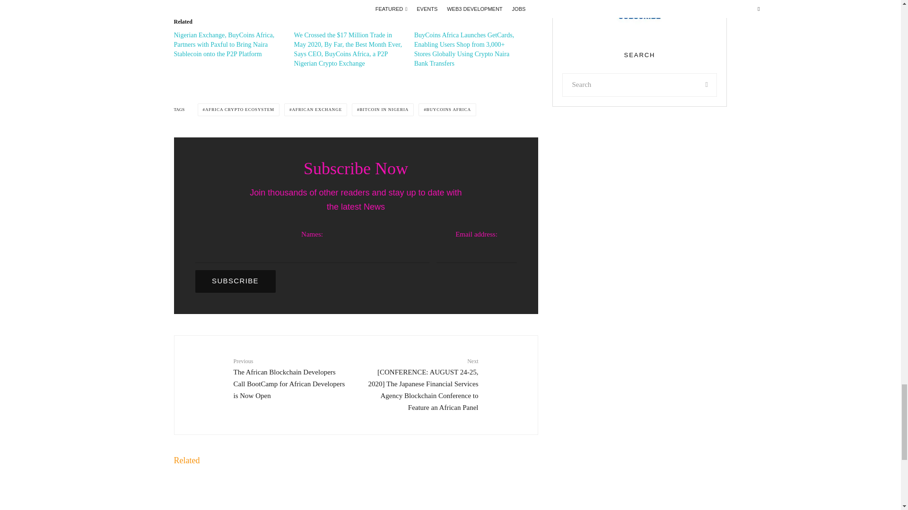  Describe the element at coordinates (235, 281) in the screenshot. I see `Subscribe` at that location.